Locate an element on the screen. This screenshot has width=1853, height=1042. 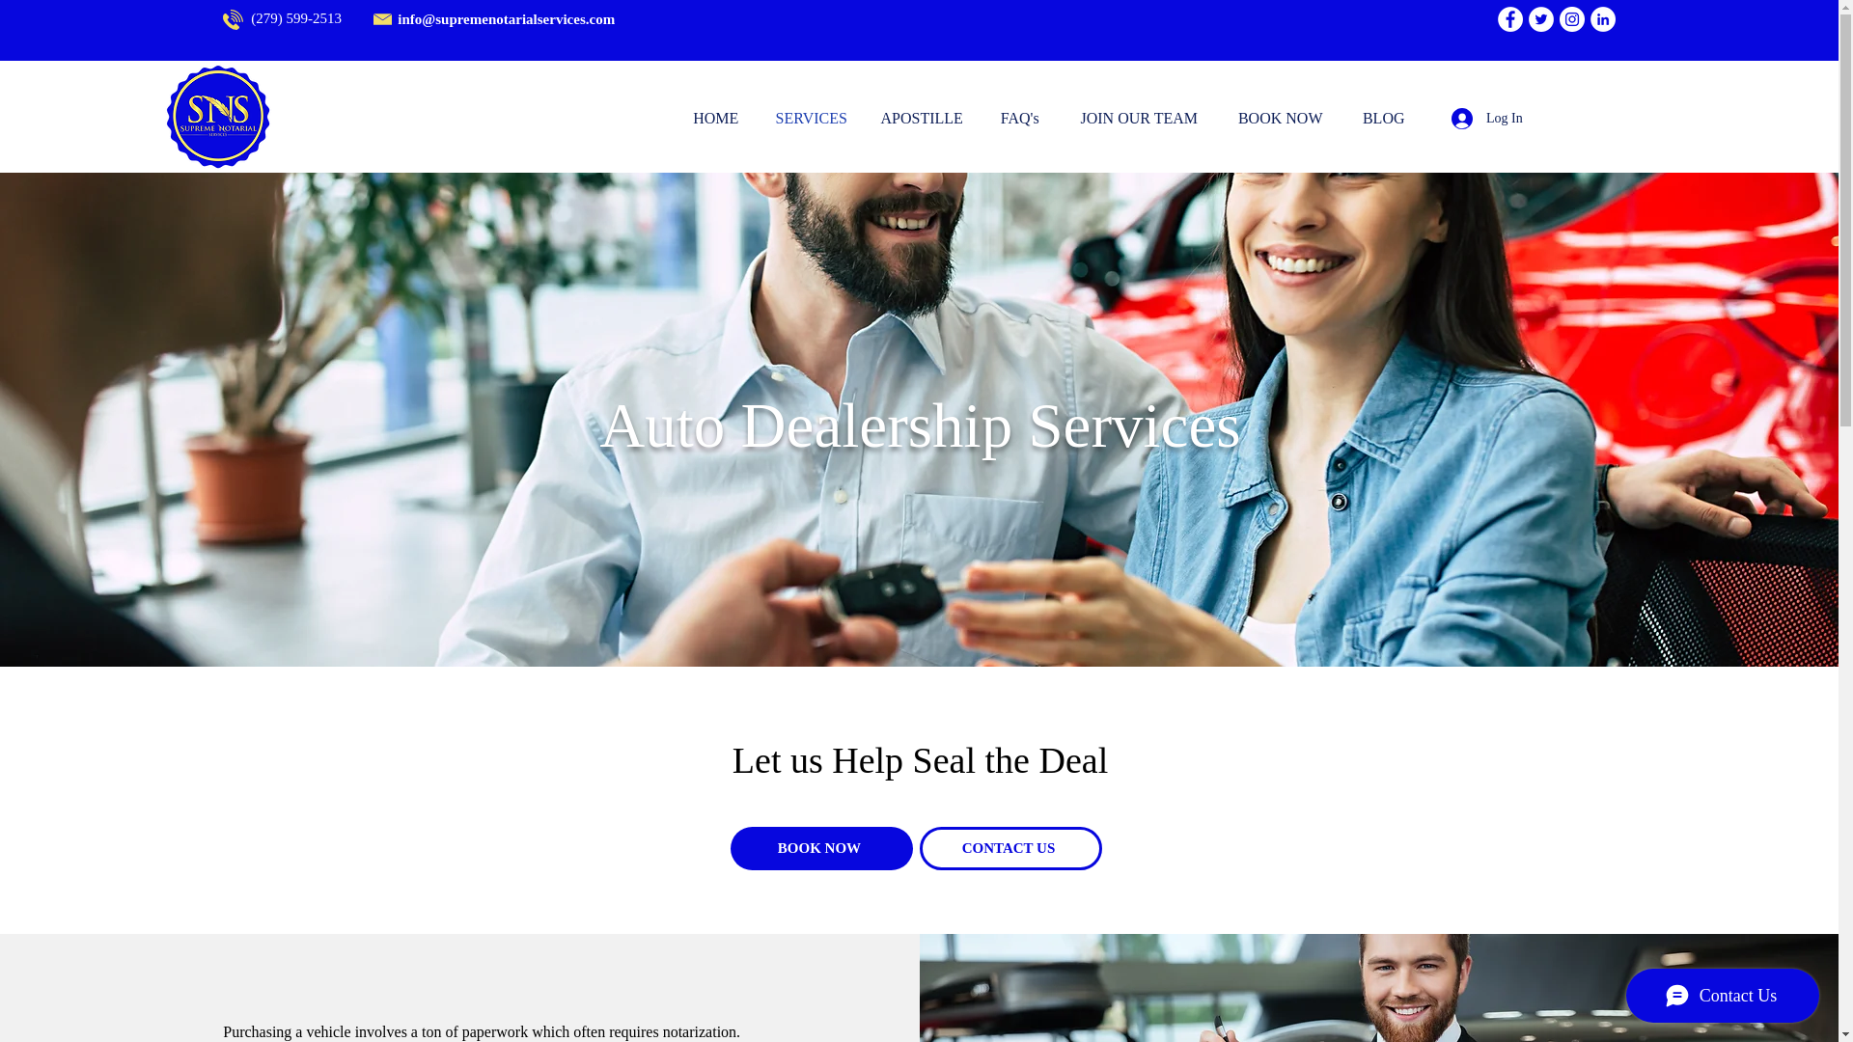
SERVICES is located at coordinates (811, 118).